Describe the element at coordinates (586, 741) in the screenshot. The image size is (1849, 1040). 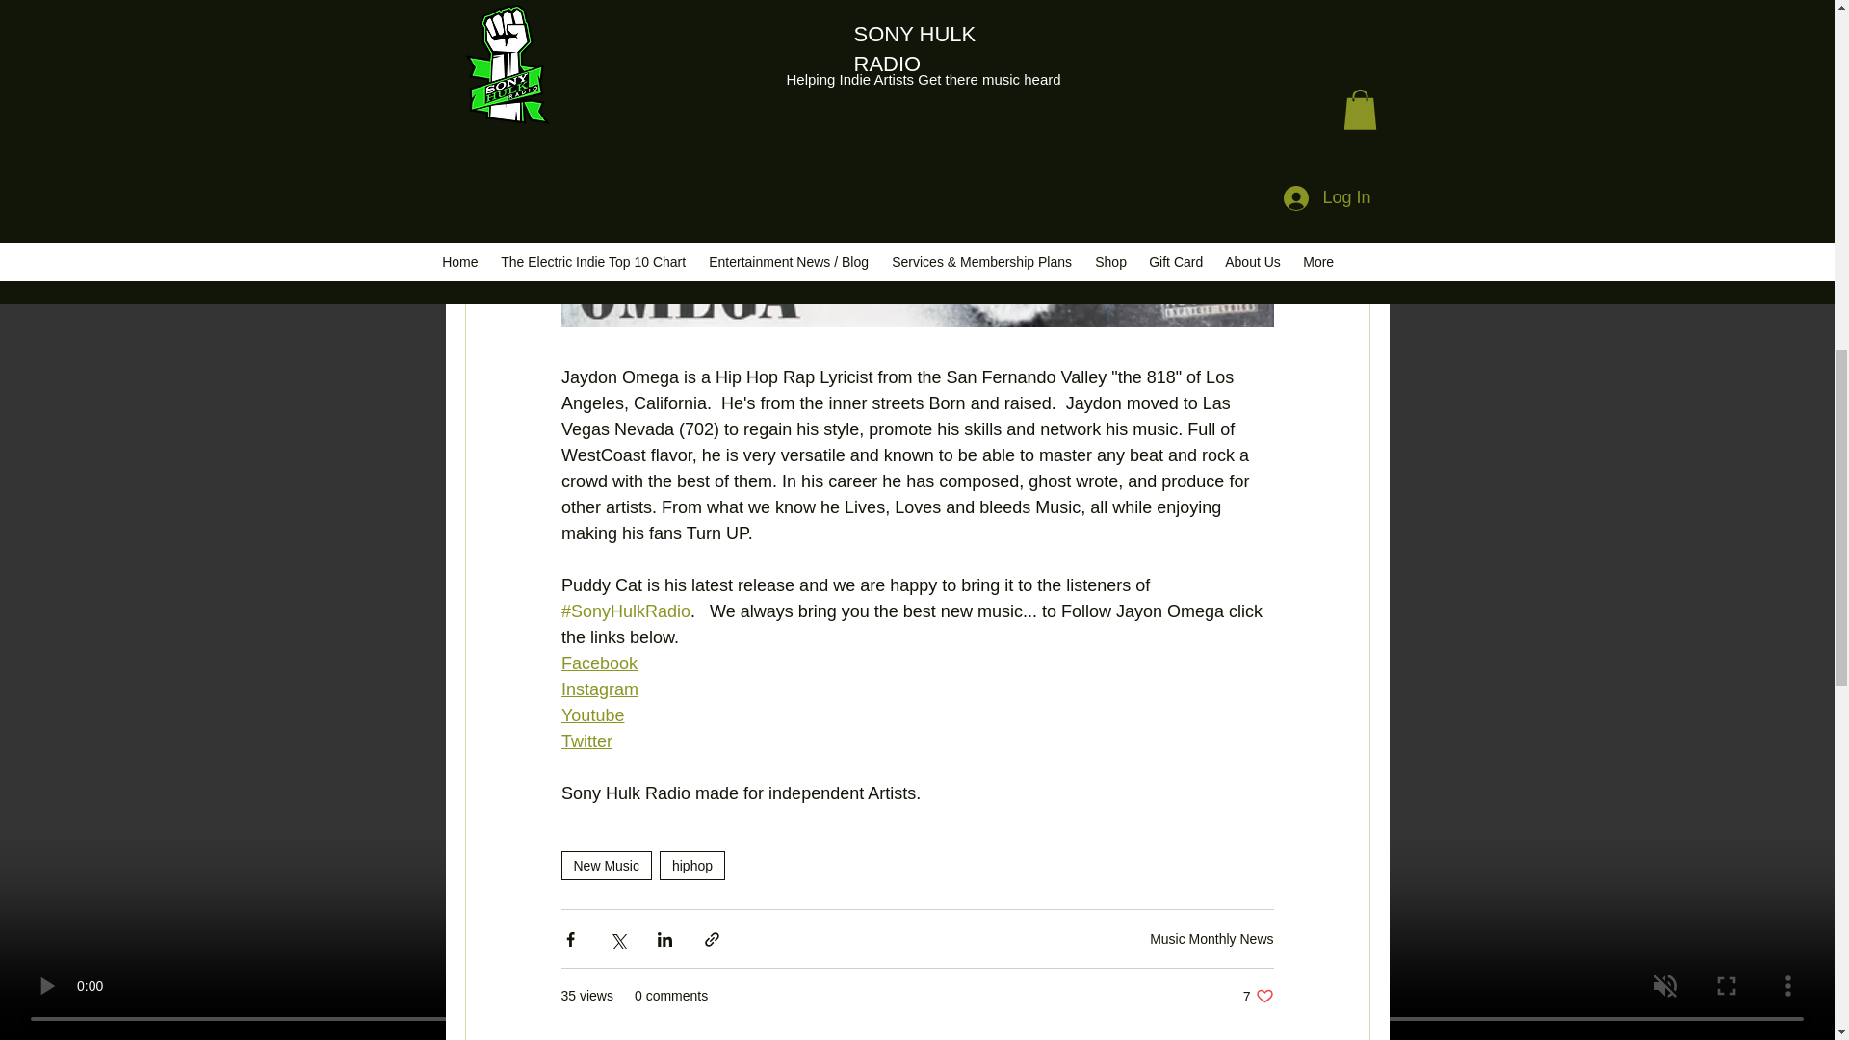
I see `Youtube` at that location.